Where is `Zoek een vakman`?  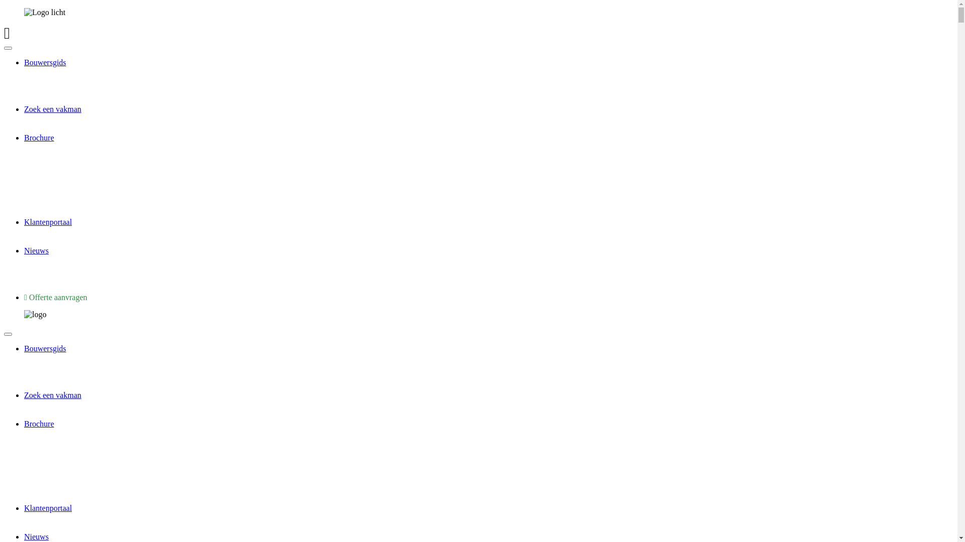 Zoek een vakman is located at coordinates (53, 395).